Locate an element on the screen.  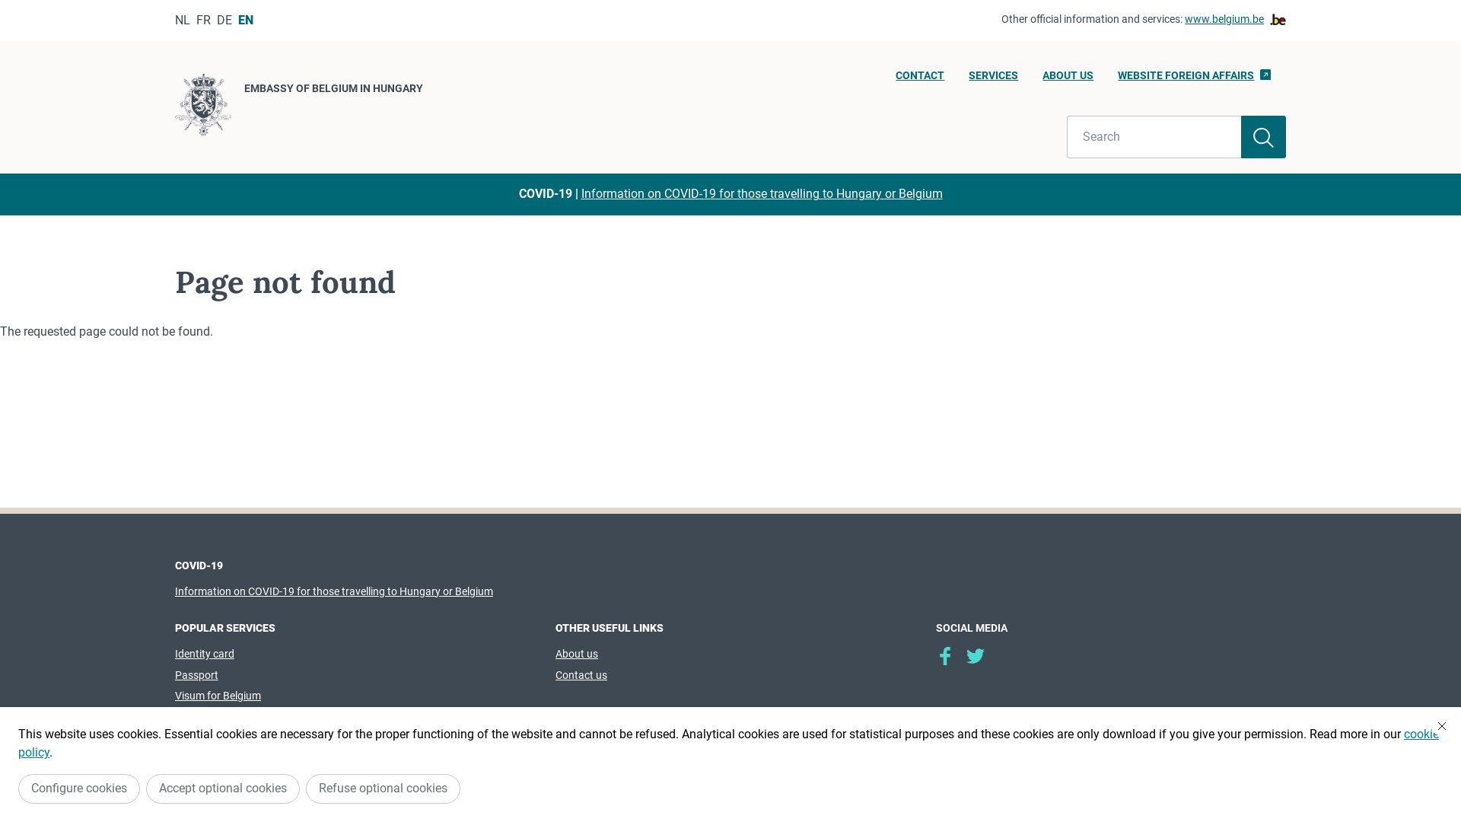
FR is located at coordinates (204, 20).